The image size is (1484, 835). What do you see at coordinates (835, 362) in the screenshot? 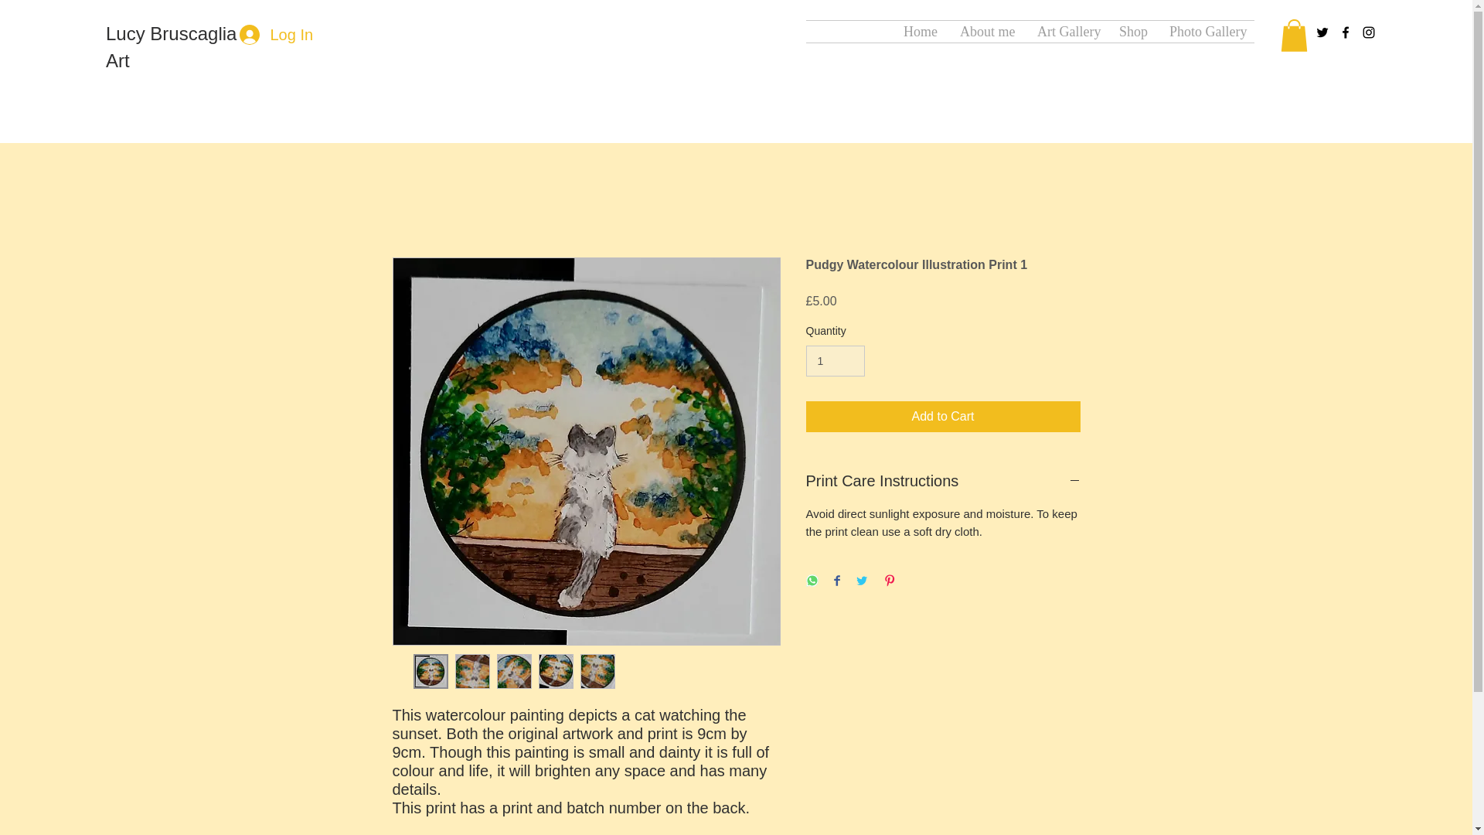
I see `1` at bounding box center [835, 362].